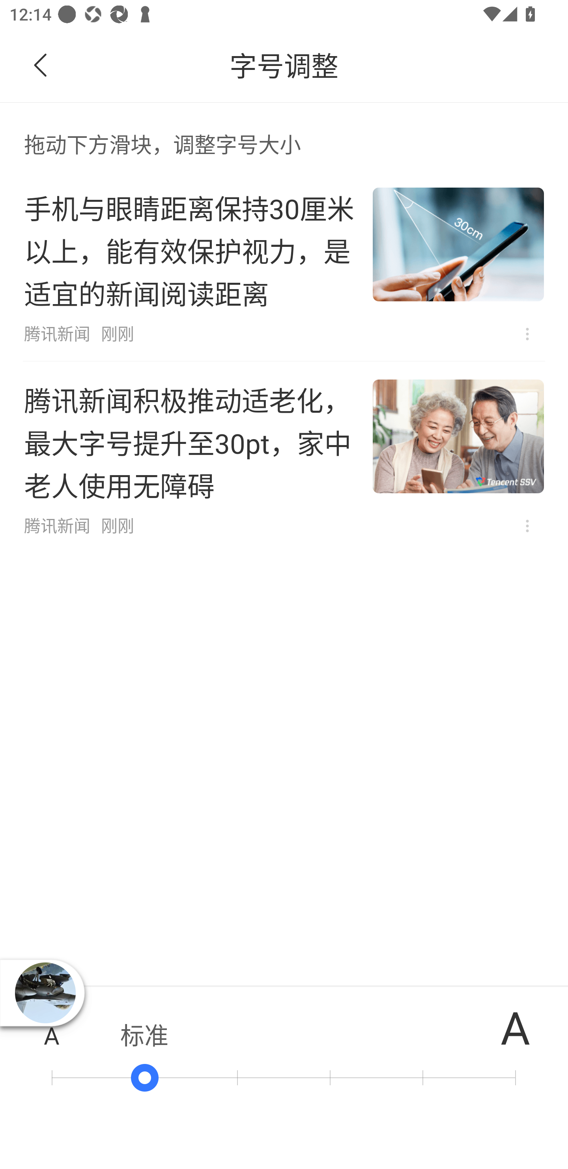 This screenshot has height=1169, width=568. Describe the element at coordinates (45, 993) in the screenshot. I see `播放器` at that location.